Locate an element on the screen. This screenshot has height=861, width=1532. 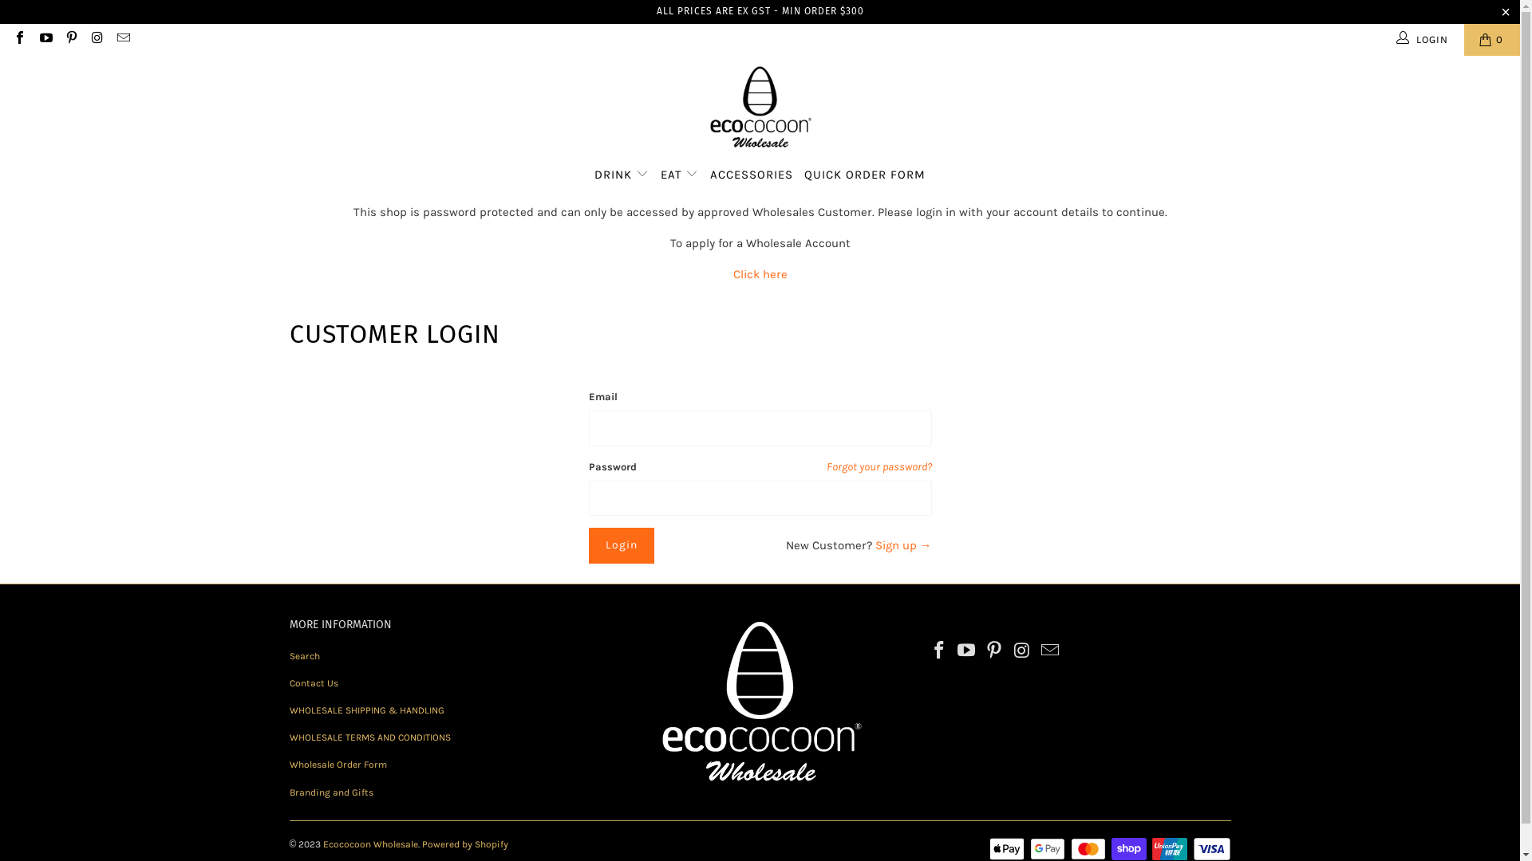
Ecococoon Wholesale is located at coordinates (370, 844).